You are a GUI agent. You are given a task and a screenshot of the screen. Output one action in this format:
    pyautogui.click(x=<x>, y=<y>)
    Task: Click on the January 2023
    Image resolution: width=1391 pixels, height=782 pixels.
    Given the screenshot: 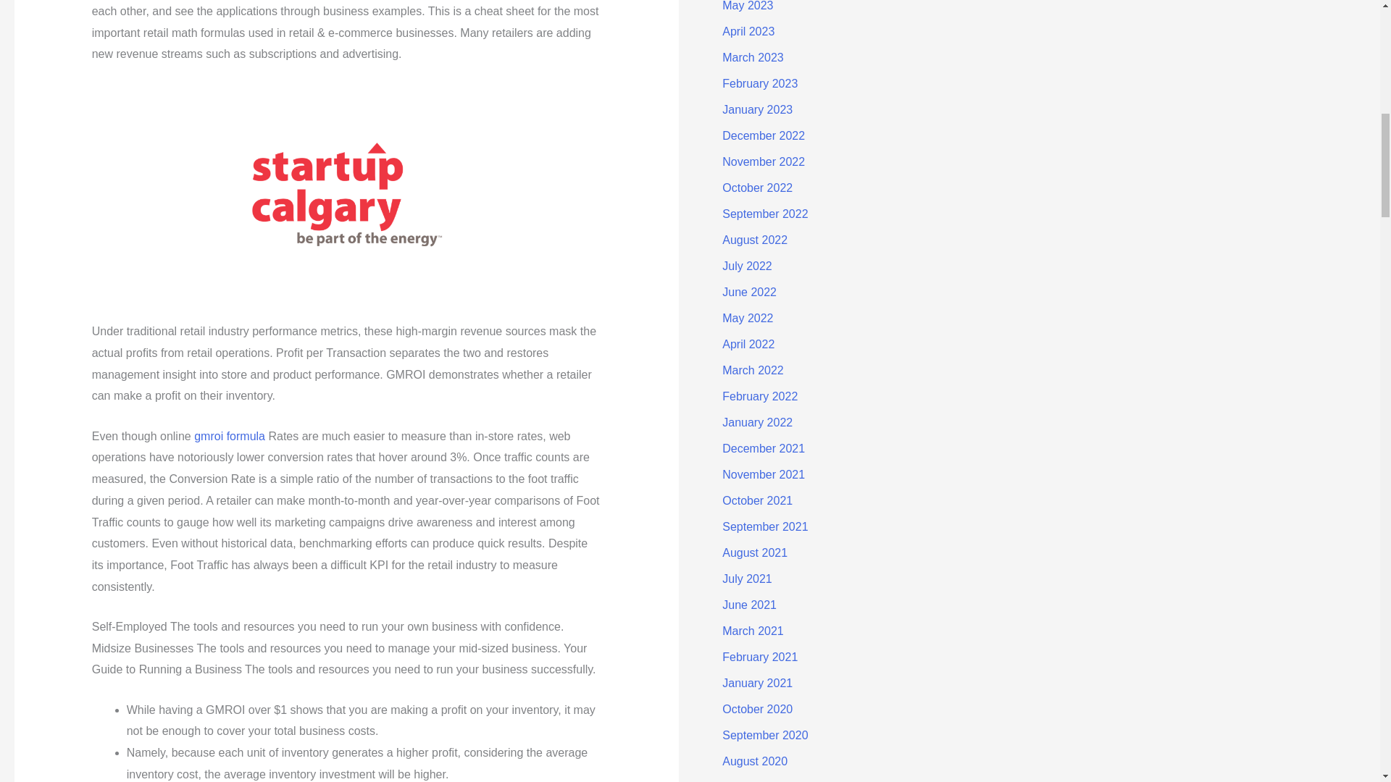 What is the action you would take?
    pyautogui.click(x=757, y=109)
    